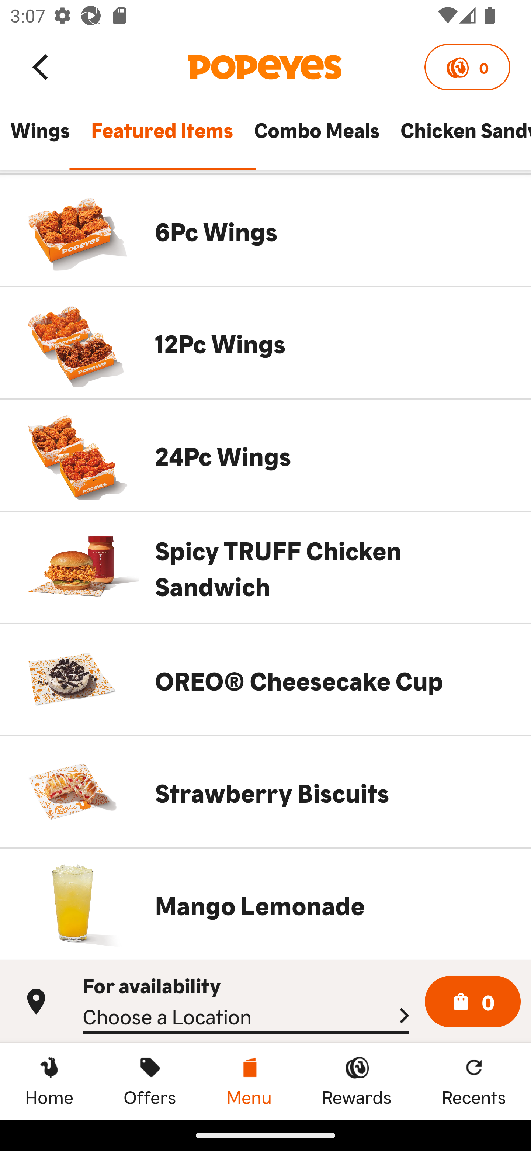 This screenshot has height=1151, width=531. What do you see at coordinates (41, 66) in the screenshot?
I see `Back` at bounding box center [41, 66].